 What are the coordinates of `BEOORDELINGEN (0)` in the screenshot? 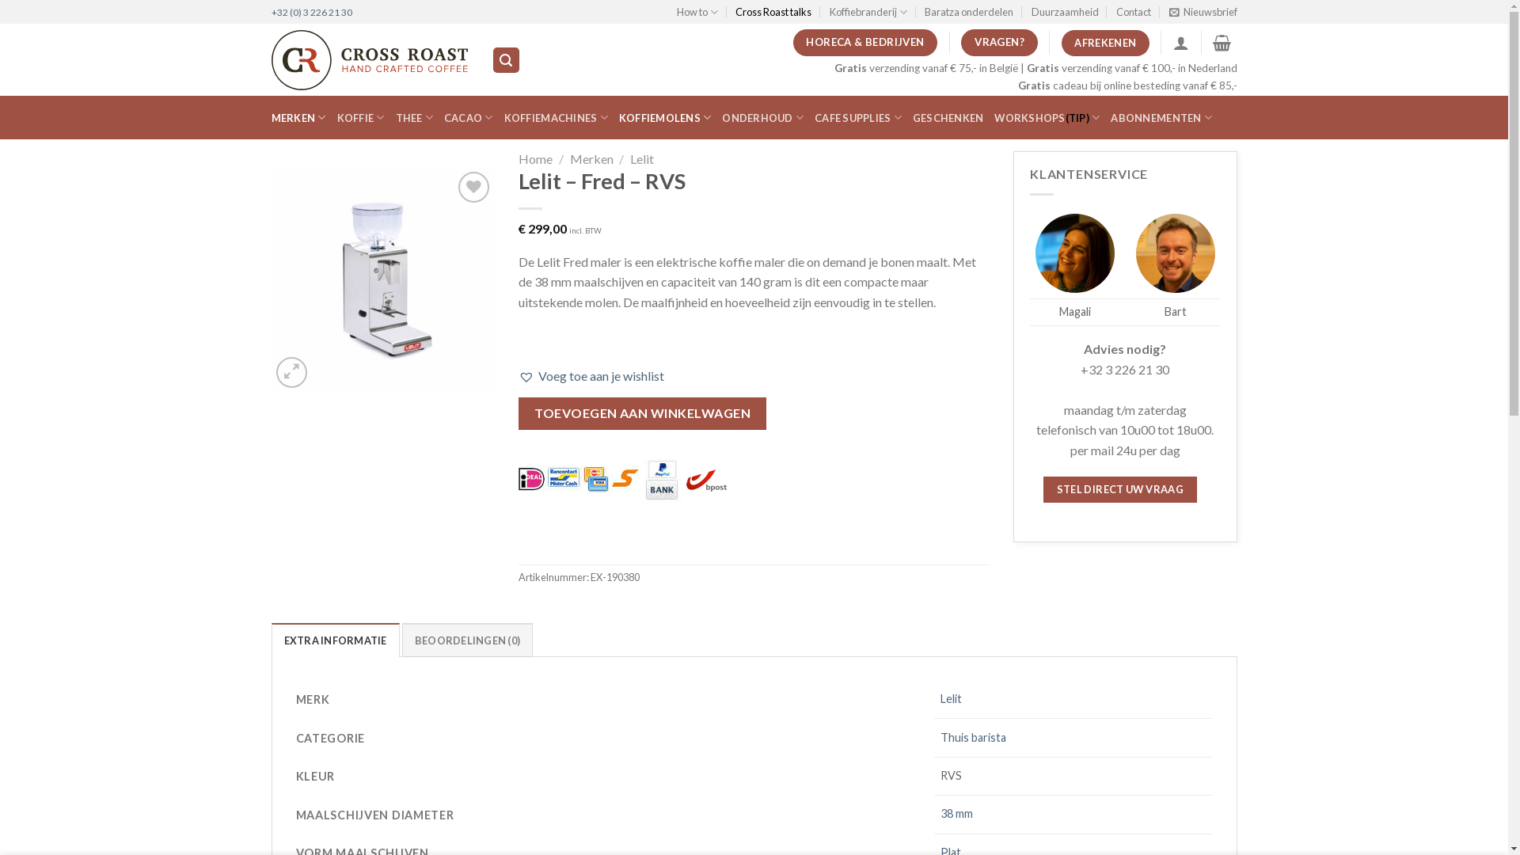 It's located at (467, 640).